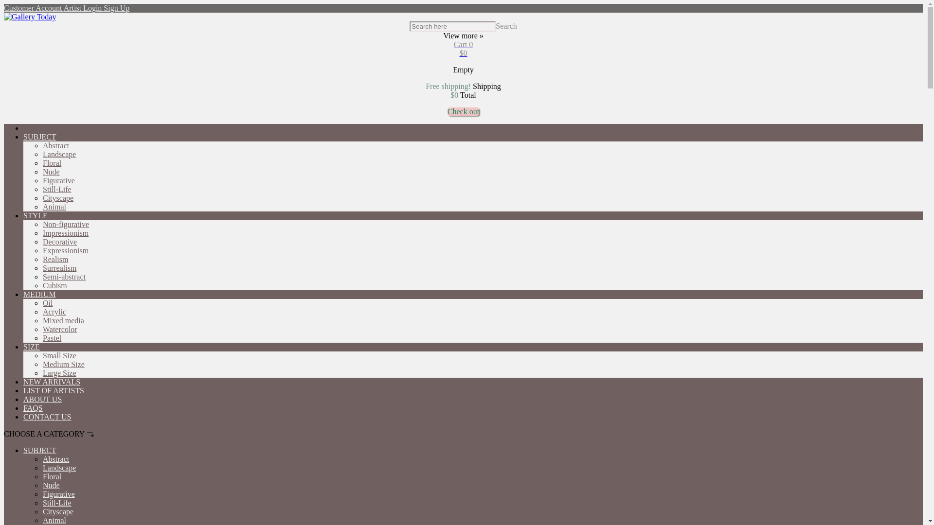  What do you see at coordinates (55, 259) in the screenshot?
I see `Realism` at bounding box center [55, 259].